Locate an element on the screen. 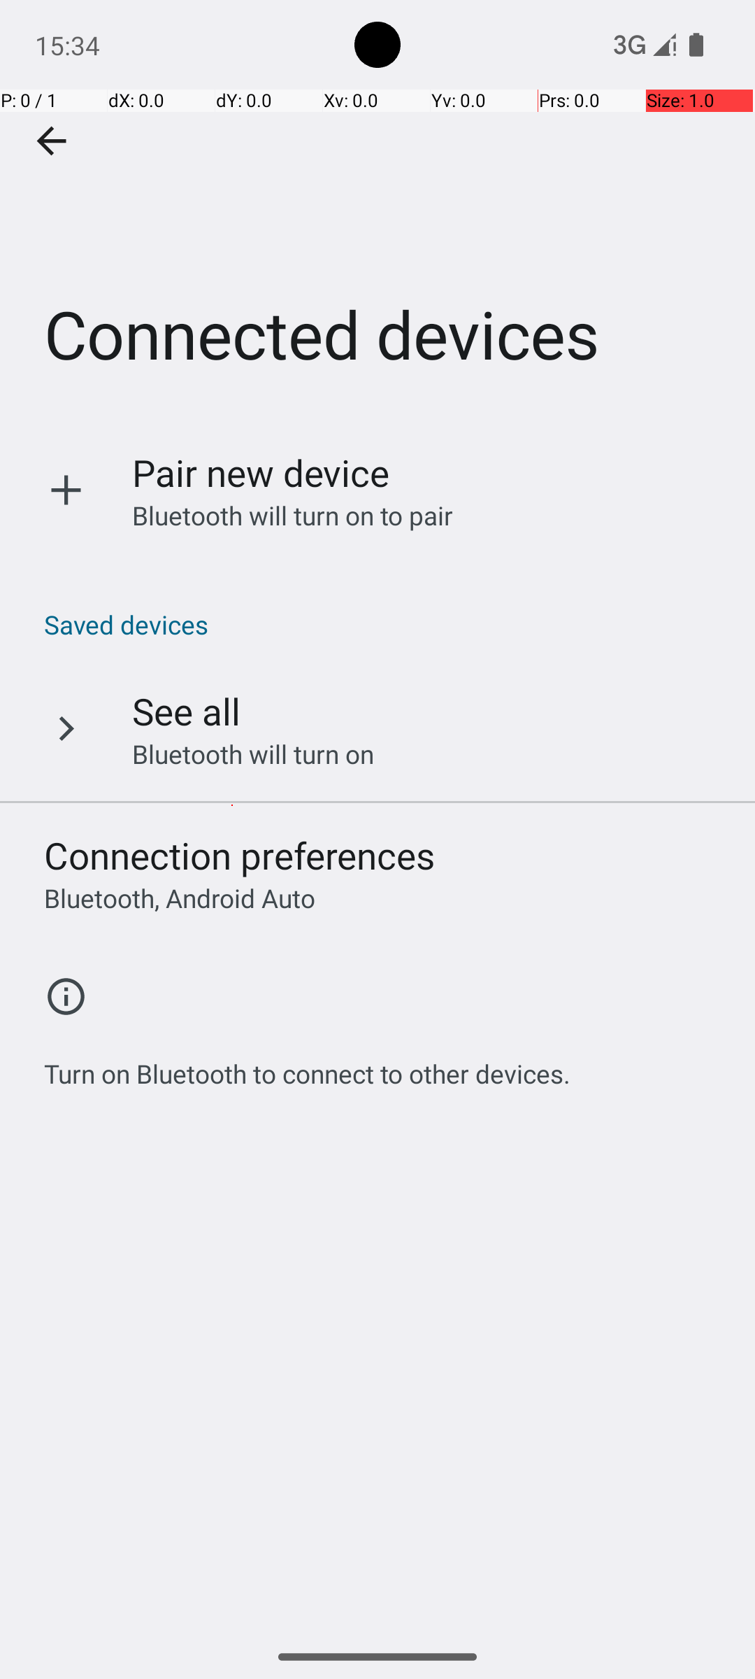  See all is located at coordinates (186, 711).